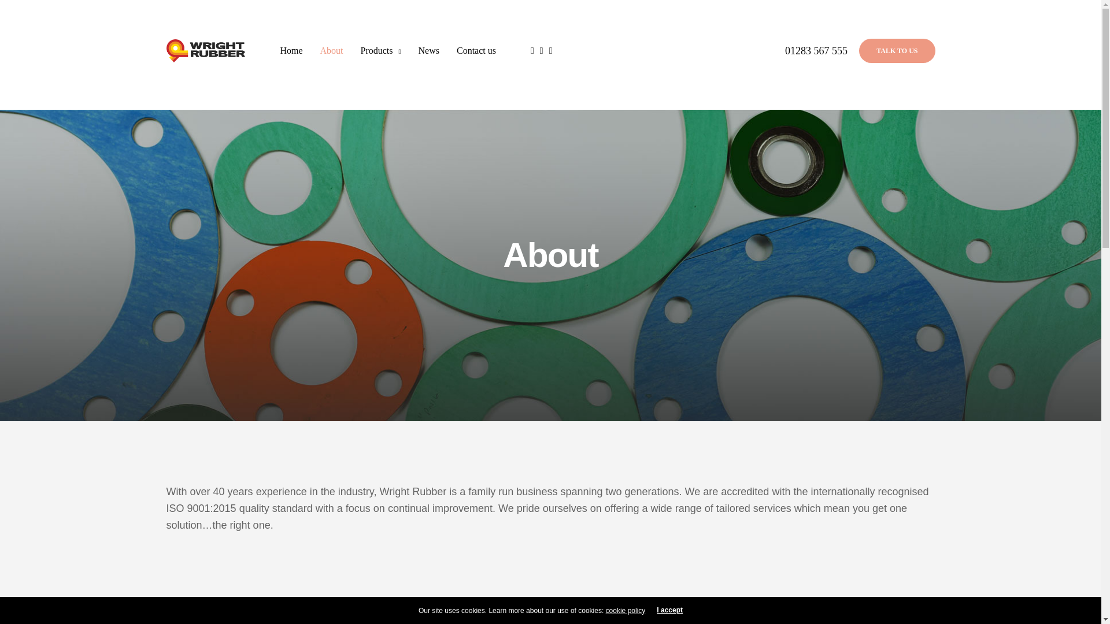  What do you see at coordinates (290, 51) in the screenshot?
I see `Home` at bounding box center [290, 51].